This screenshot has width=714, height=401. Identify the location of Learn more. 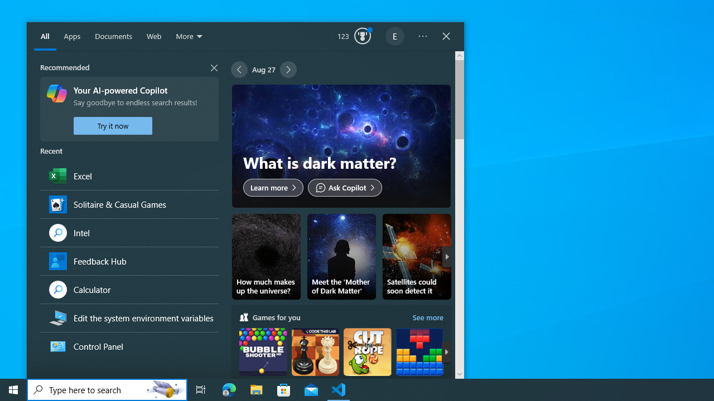
(273, 187).